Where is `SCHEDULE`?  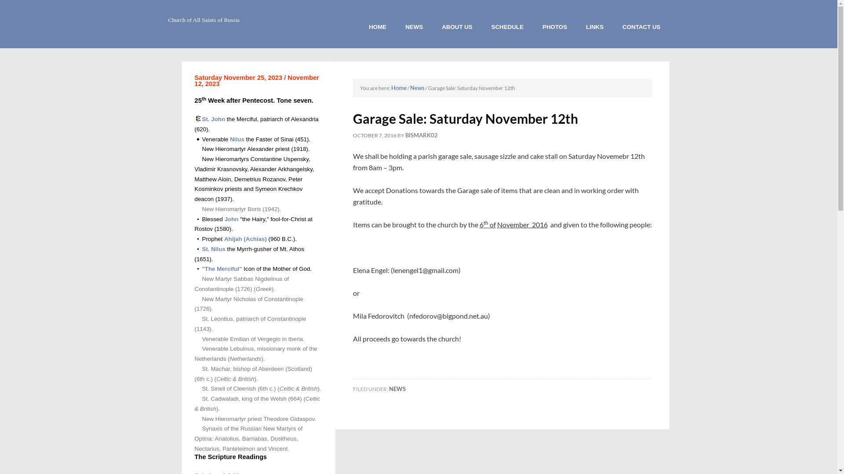
SCHEDULE is located at coordinates (507, 27).